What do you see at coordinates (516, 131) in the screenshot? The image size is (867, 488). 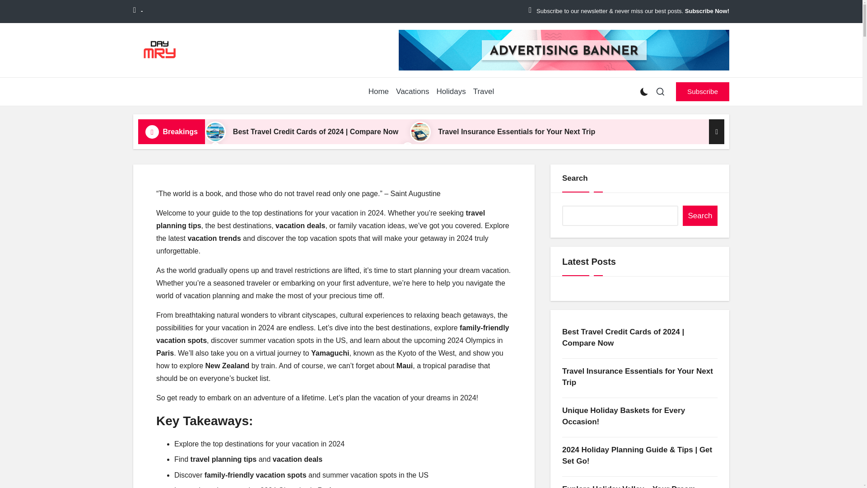 I see `Travel Insurance Essentials for Your Next Trip` at bounding box center [516, 131].